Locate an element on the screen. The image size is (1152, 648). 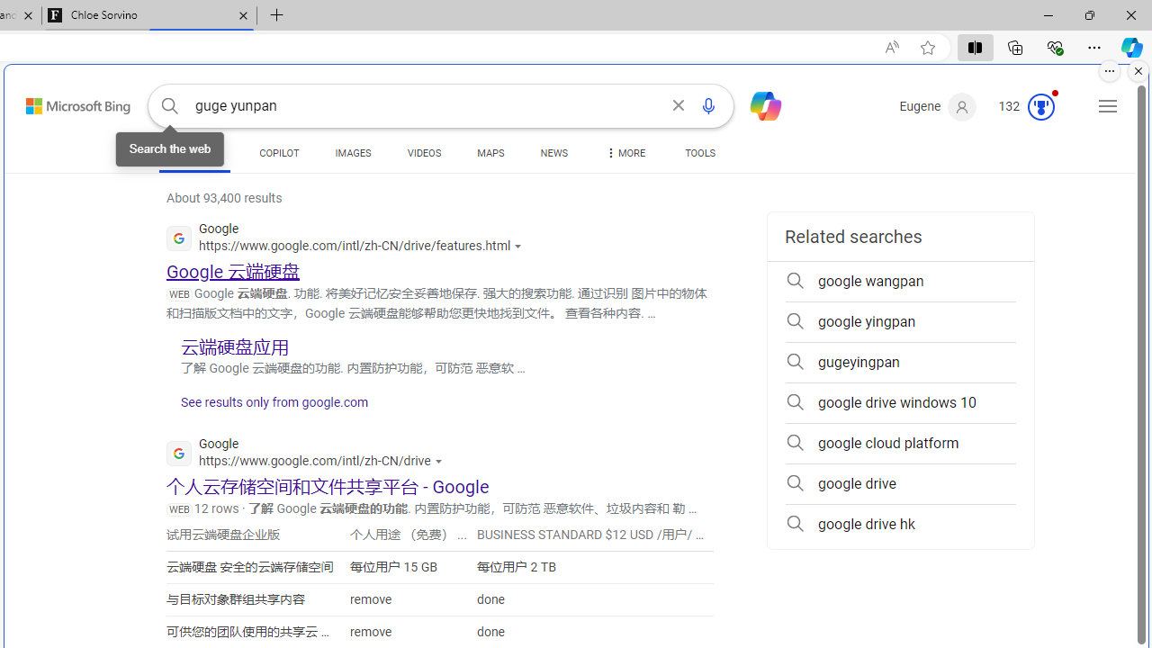
SEARCH is located at coordinates (194, 153).